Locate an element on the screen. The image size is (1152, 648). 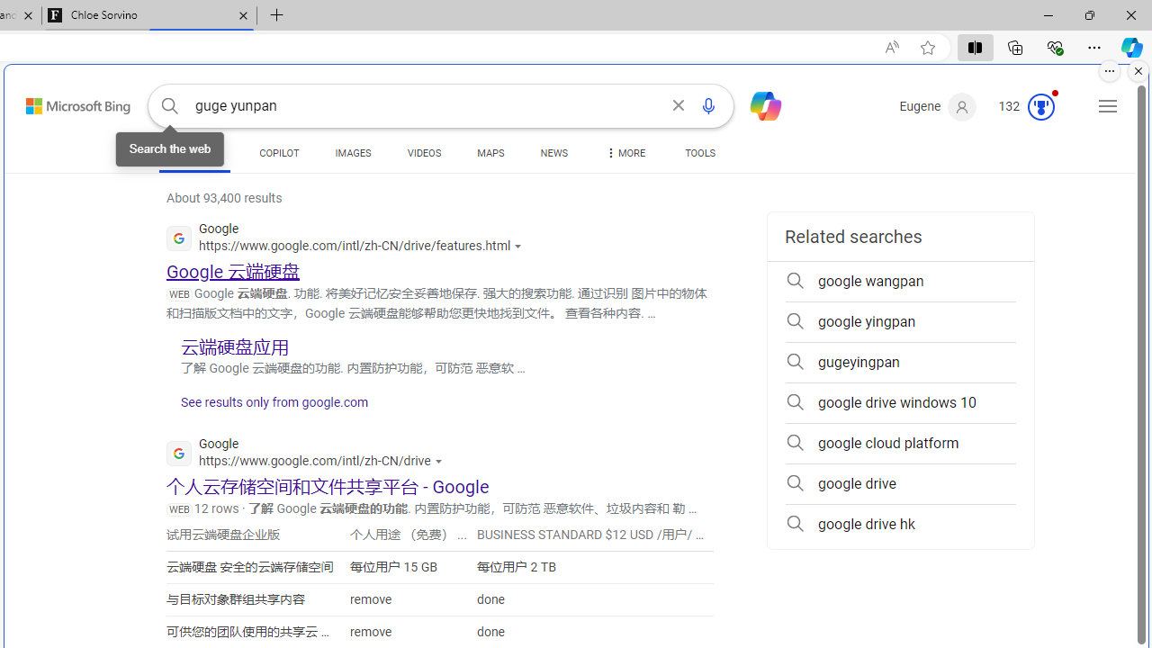
SEARCH is located at coordinates (194, 153).